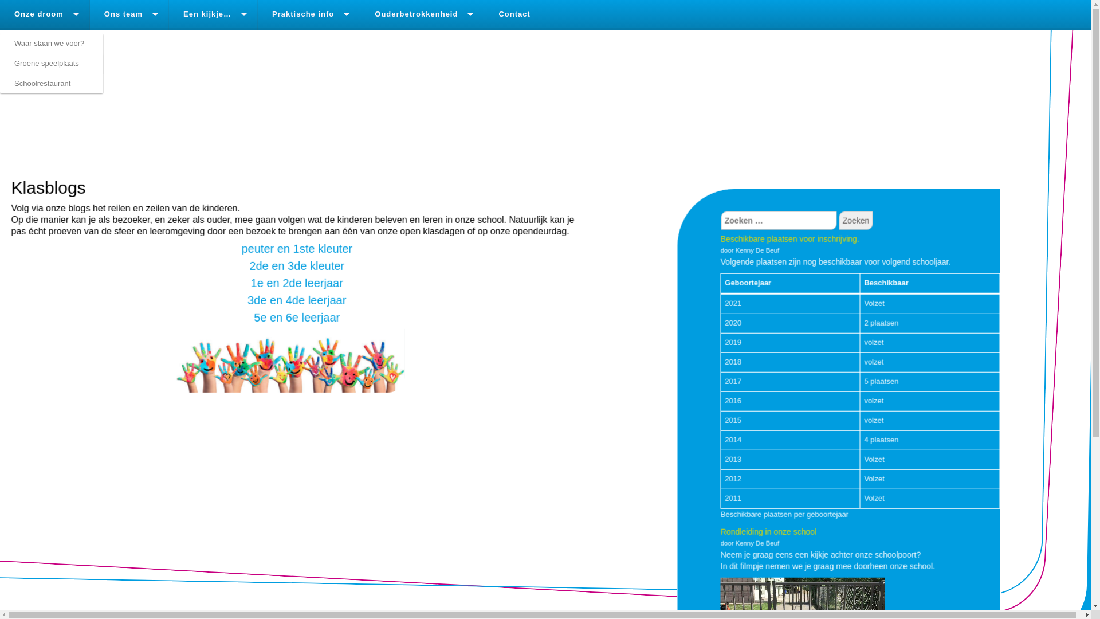 This screenshot has width=1100, height=619. I want to click on Praktische info, so click(309, 15).